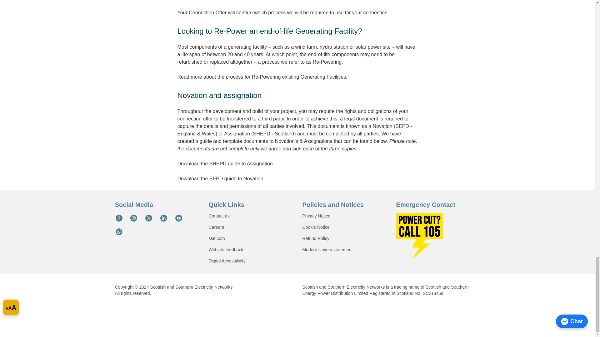  I want to click on sse.com, so click(217, 238).